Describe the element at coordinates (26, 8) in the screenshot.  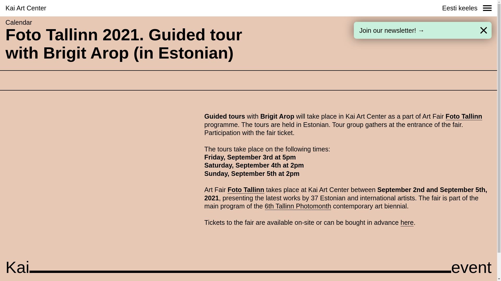
I see `Kai Art Center` at that location.